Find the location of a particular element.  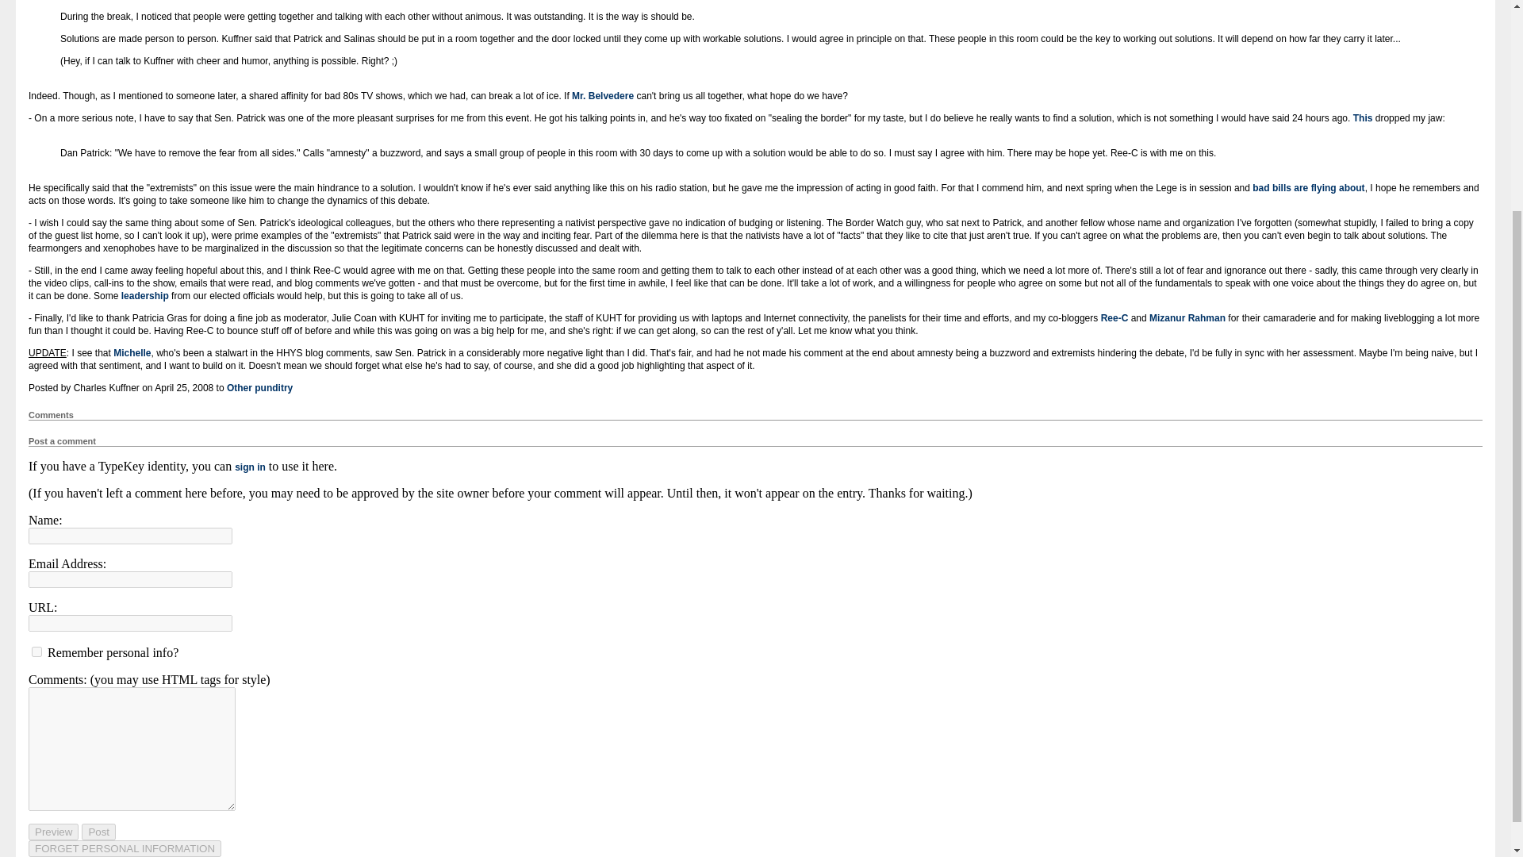

sign in is located at coordinates (249, 467).